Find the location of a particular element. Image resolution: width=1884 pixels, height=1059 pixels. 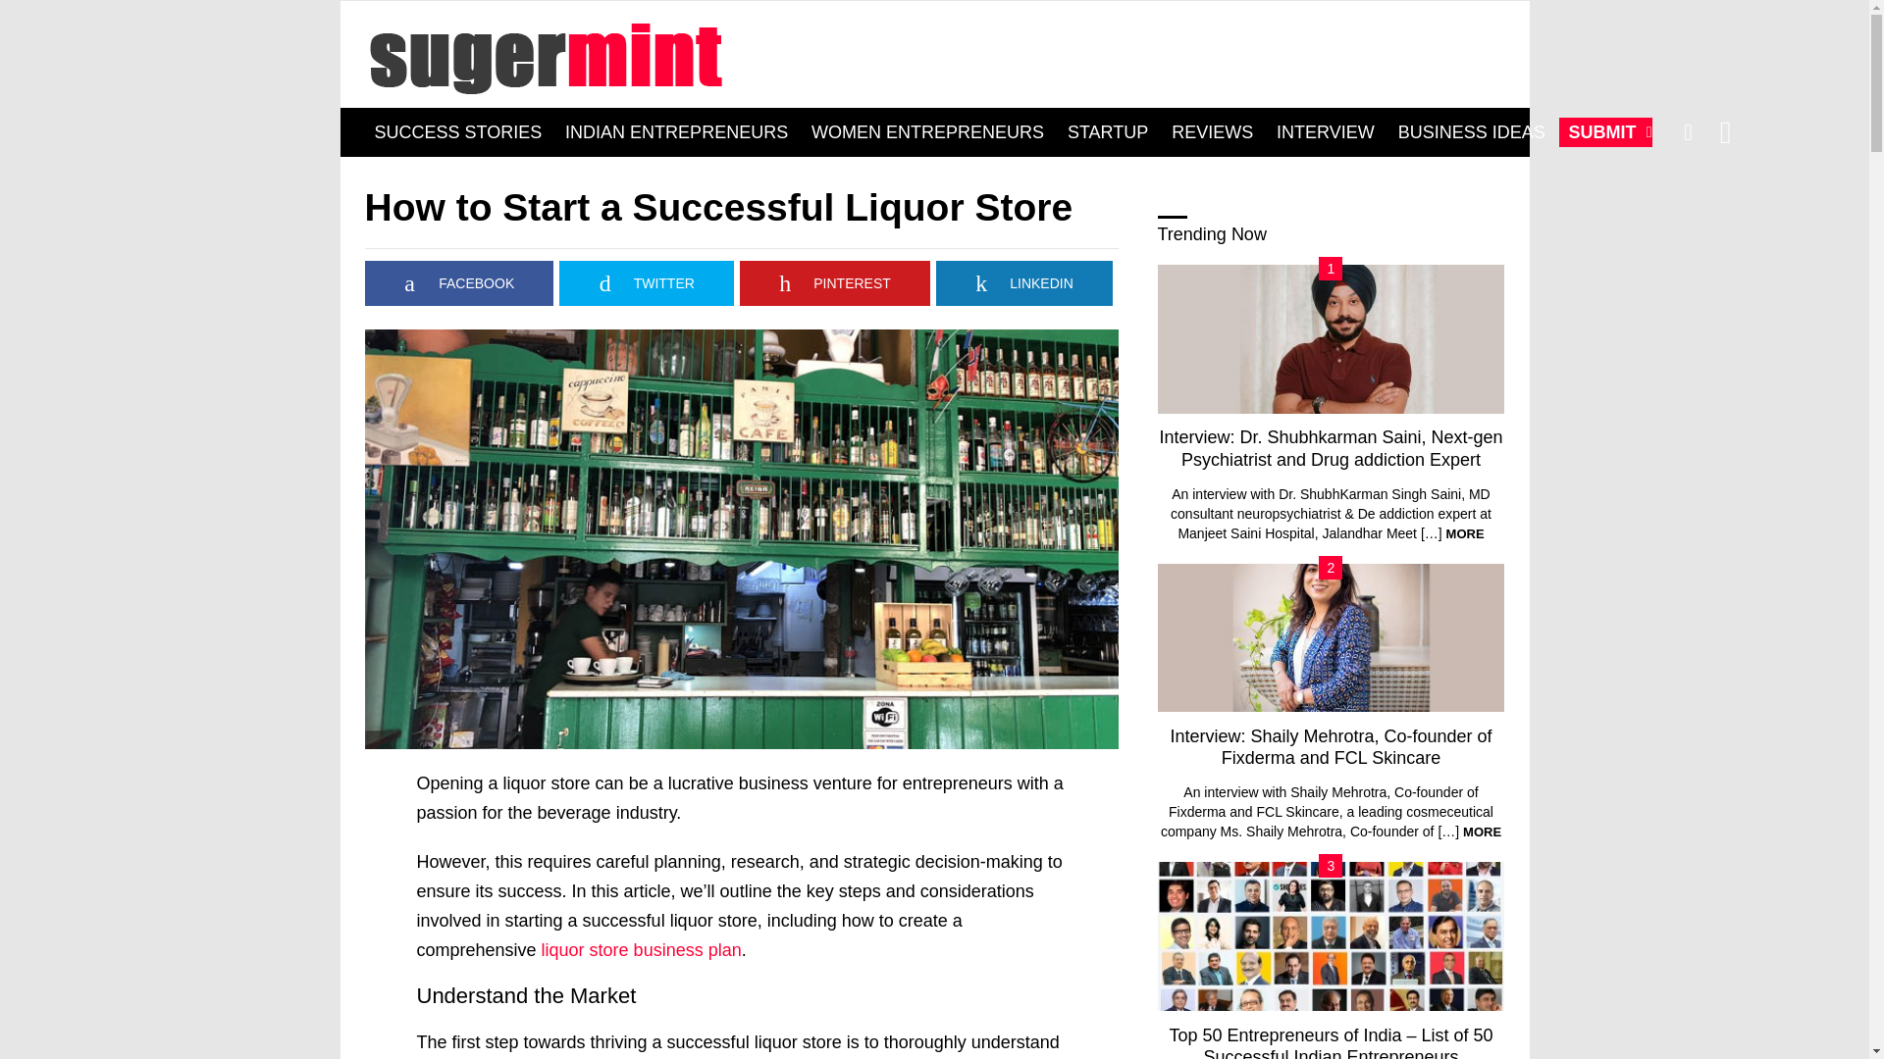

FACEBOOK is located at coordinates (459, 282).